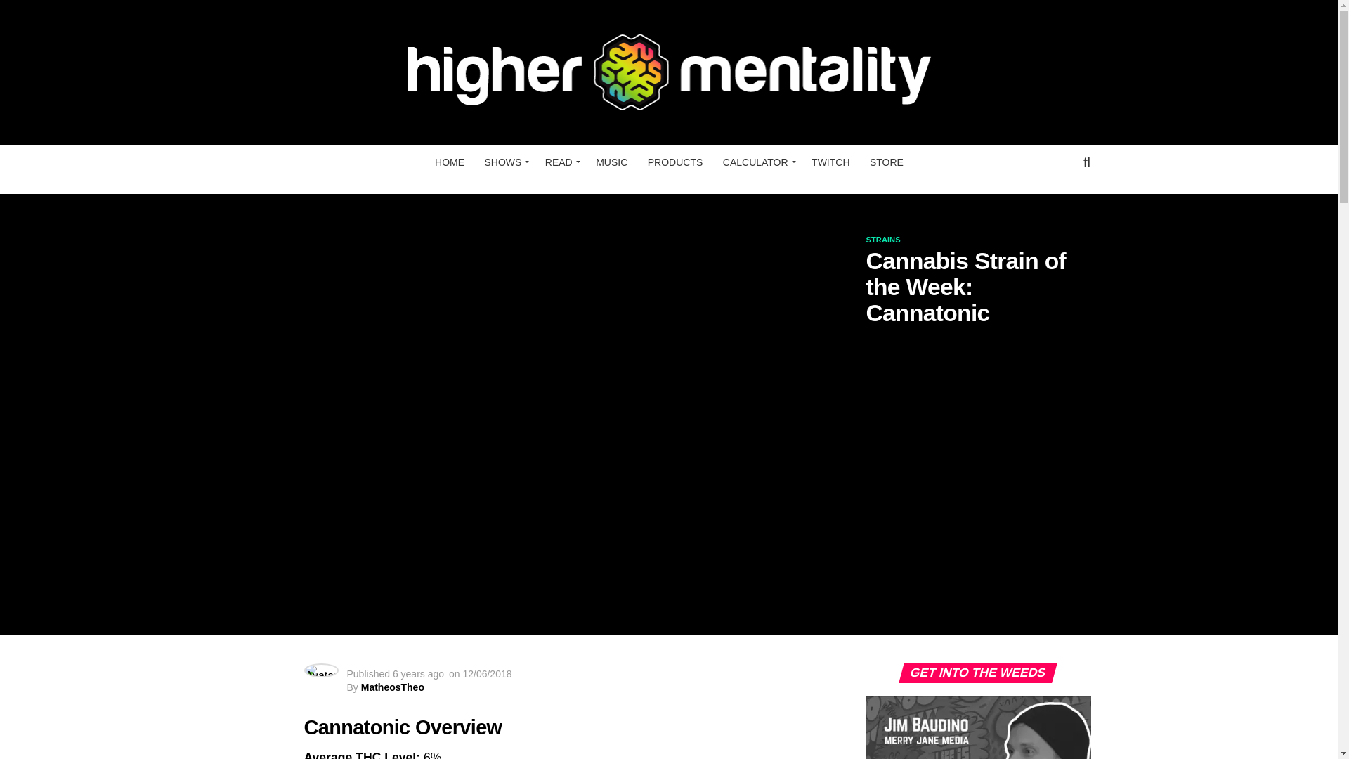 This screenshot has width=1349, height=759. Describe the element at coordinates (676, 162) in the screenshot. I see `PRODUCTS` at that location.